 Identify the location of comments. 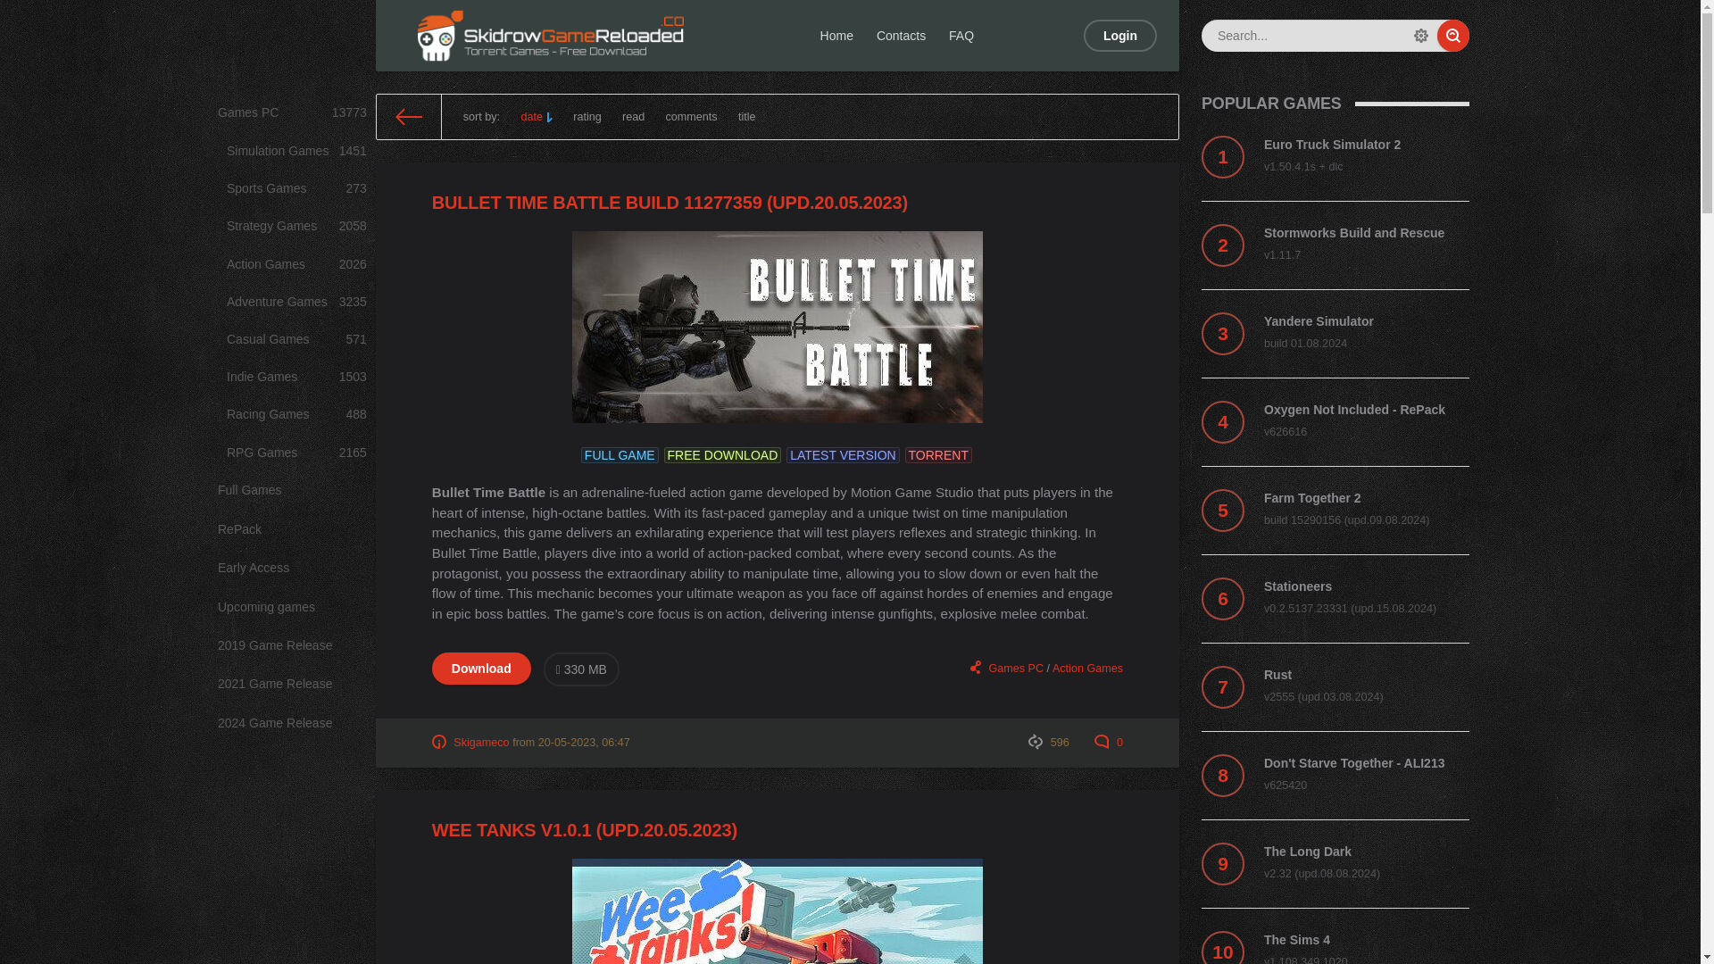
(292, 646).